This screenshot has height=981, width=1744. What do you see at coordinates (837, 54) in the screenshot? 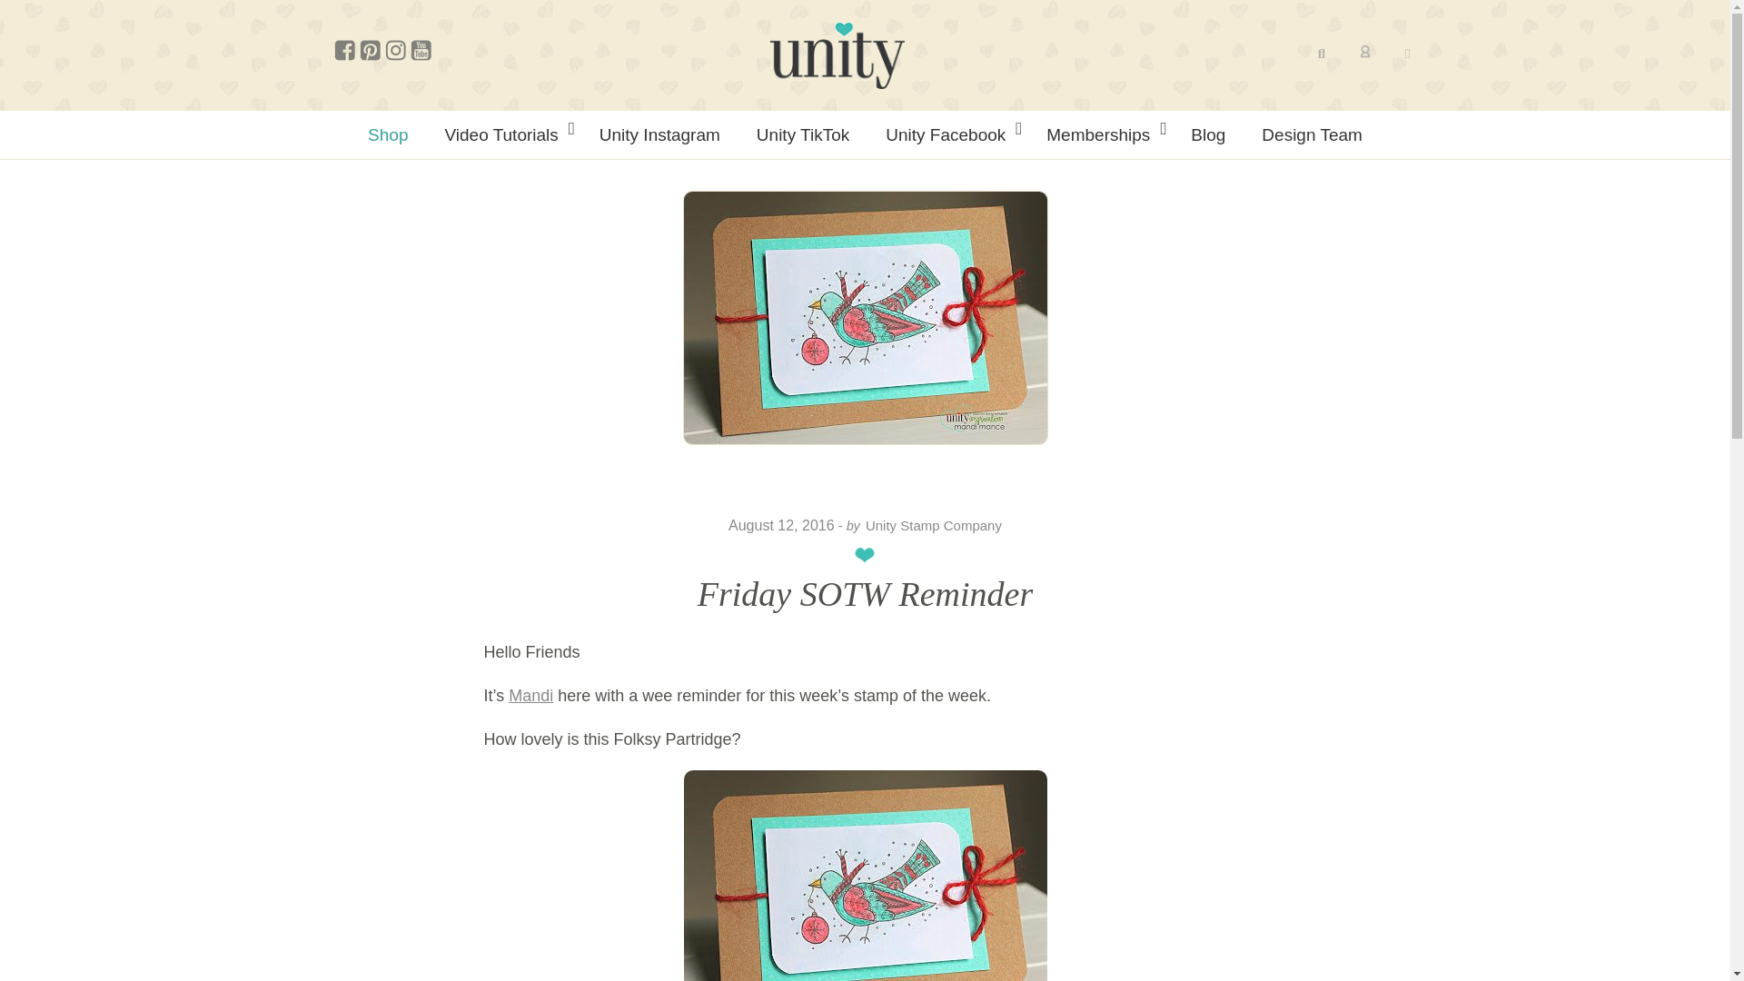
I see `Unity Blog` at bounding box center [837, 54].